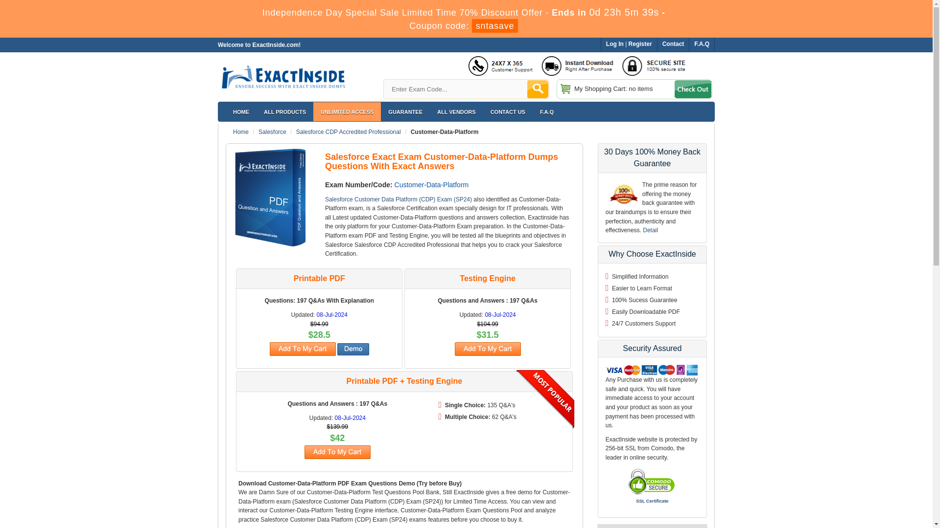 The height and width of the screenshot is (528, 940). What do you see at coordinates (652, 501) in the screenshot?
I see `SSL Certificate` at bounding box center [652, 501].